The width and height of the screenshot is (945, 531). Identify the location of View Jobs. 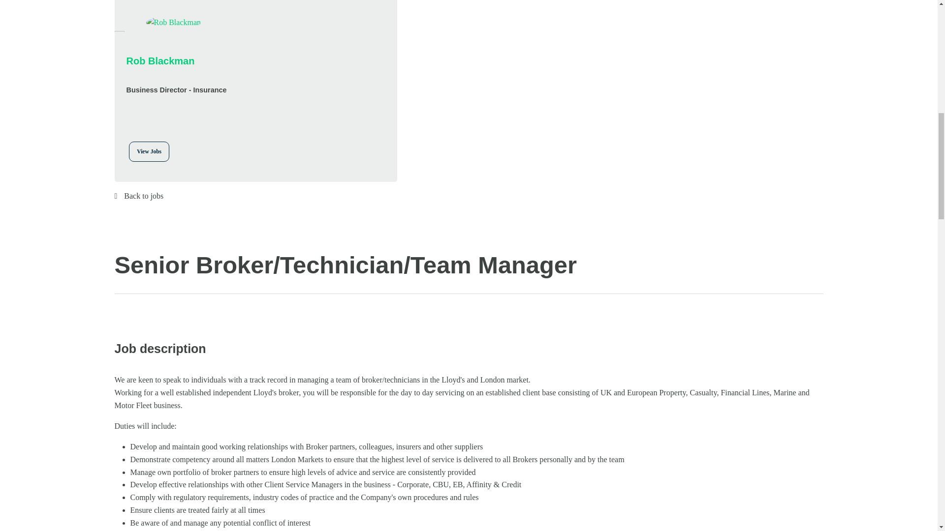
(149, 151).